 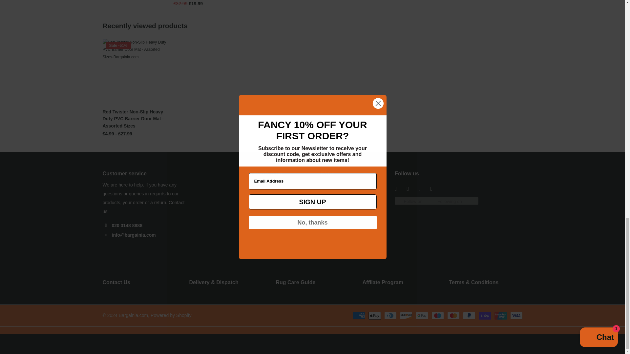 What do you see at coordinates (406, 316) in the screenshot?
I see `Discover` at bounding box center [406, 316].